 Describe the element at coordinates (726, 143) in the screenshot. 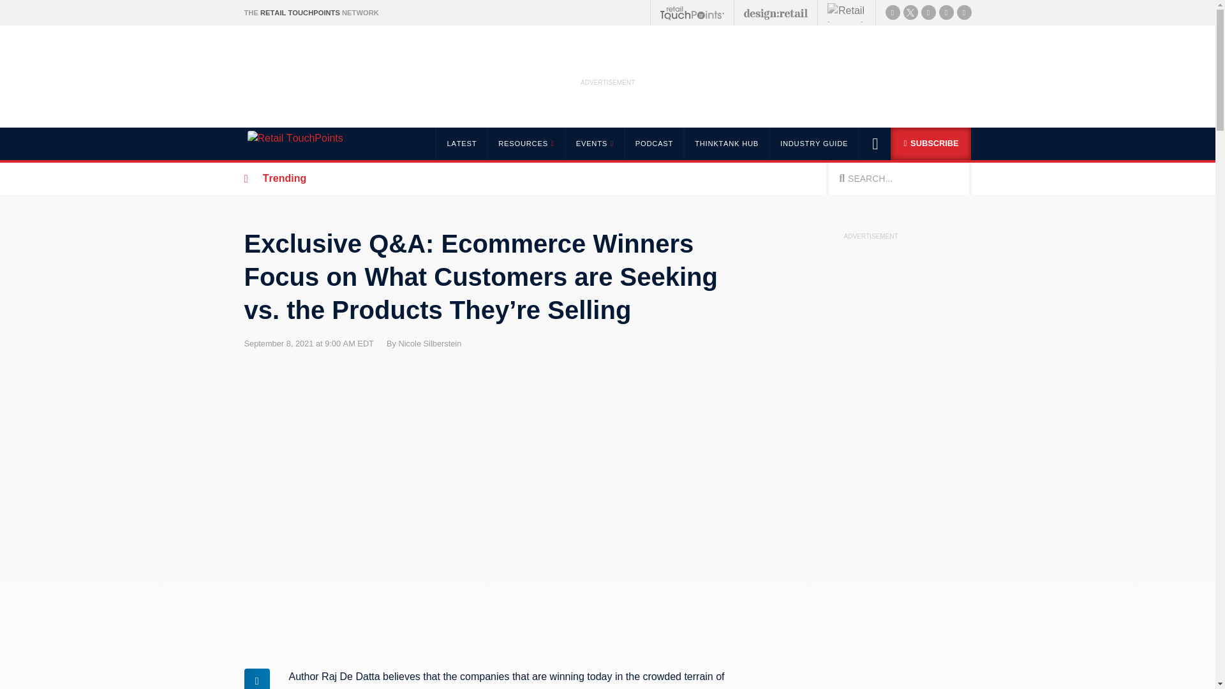

I see `THINKTANK HUB` at that location.